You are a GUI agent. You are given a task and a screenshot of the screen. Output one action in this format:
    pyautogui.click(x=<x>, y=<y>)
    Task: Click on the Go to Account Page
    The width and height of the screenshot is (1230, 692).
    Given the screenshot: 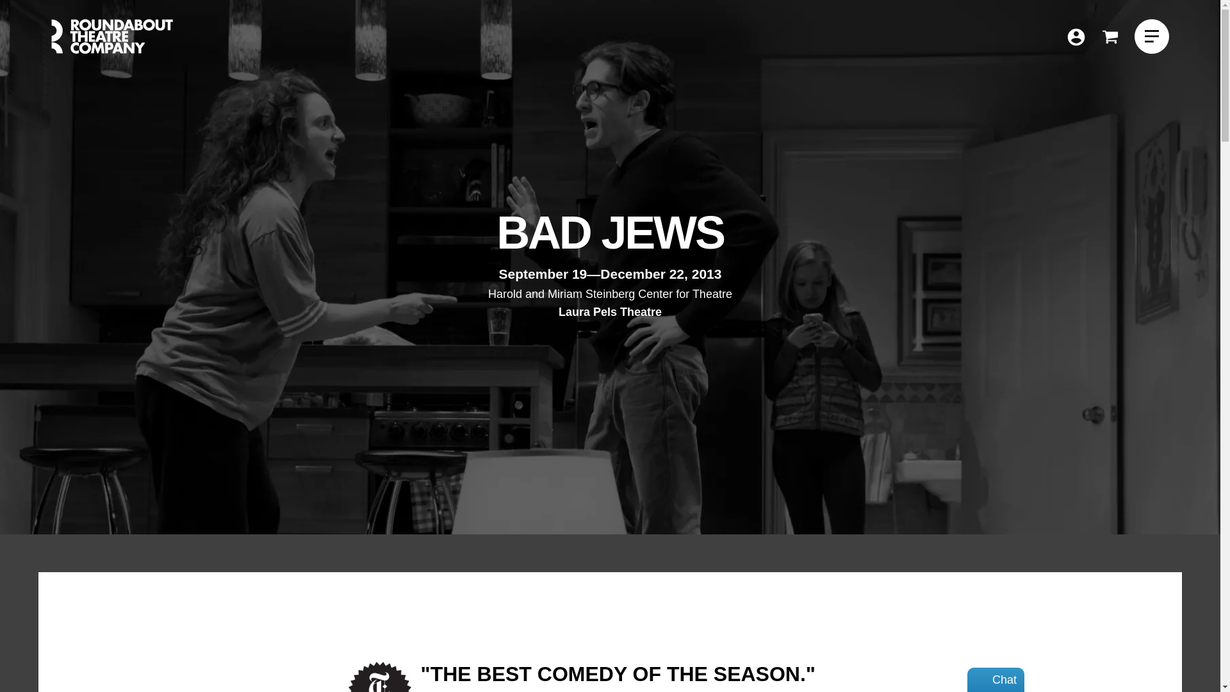 What is the action you would take?
    pyautogui.click(x=1110, y=37)
    